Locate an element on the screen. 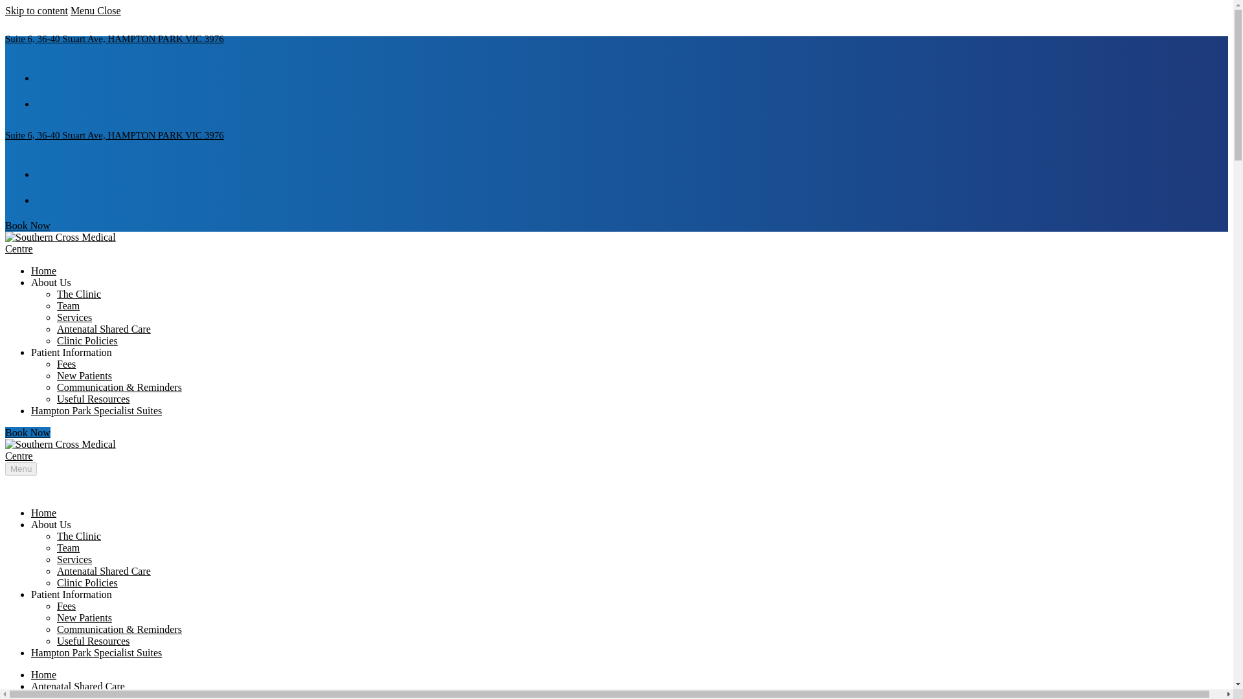  Services is located at coordinates (74, 559).